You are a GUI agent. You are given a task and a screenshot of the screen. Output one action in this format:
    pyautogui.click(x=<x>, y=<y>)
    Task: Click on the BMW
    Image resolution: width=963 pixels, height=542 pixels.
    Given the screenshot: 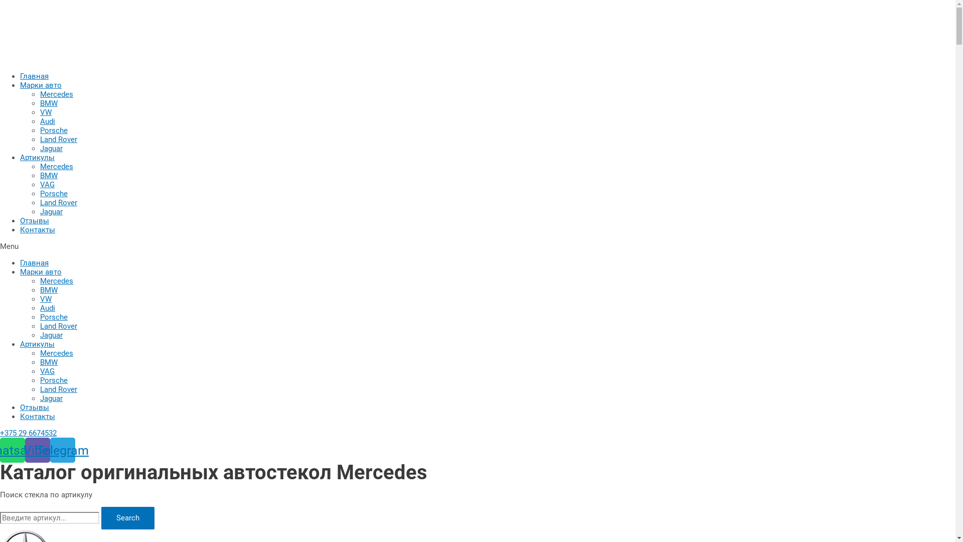 What is the action you would take?
    pyautogui.click(x=49, y=103)
    